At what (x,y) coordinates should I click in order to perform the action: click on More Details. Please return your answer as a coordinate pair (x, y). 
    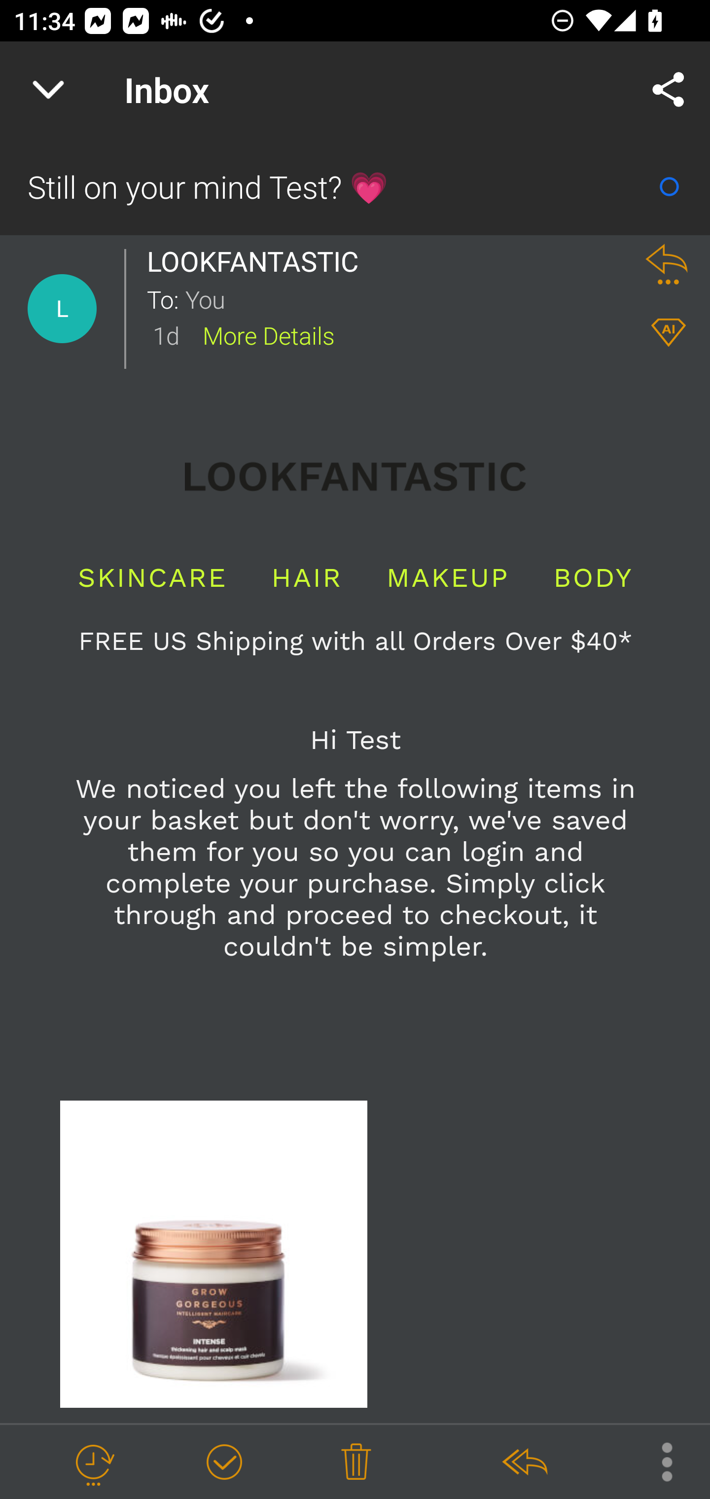
    Looking at the image, I should click on (268, 334).